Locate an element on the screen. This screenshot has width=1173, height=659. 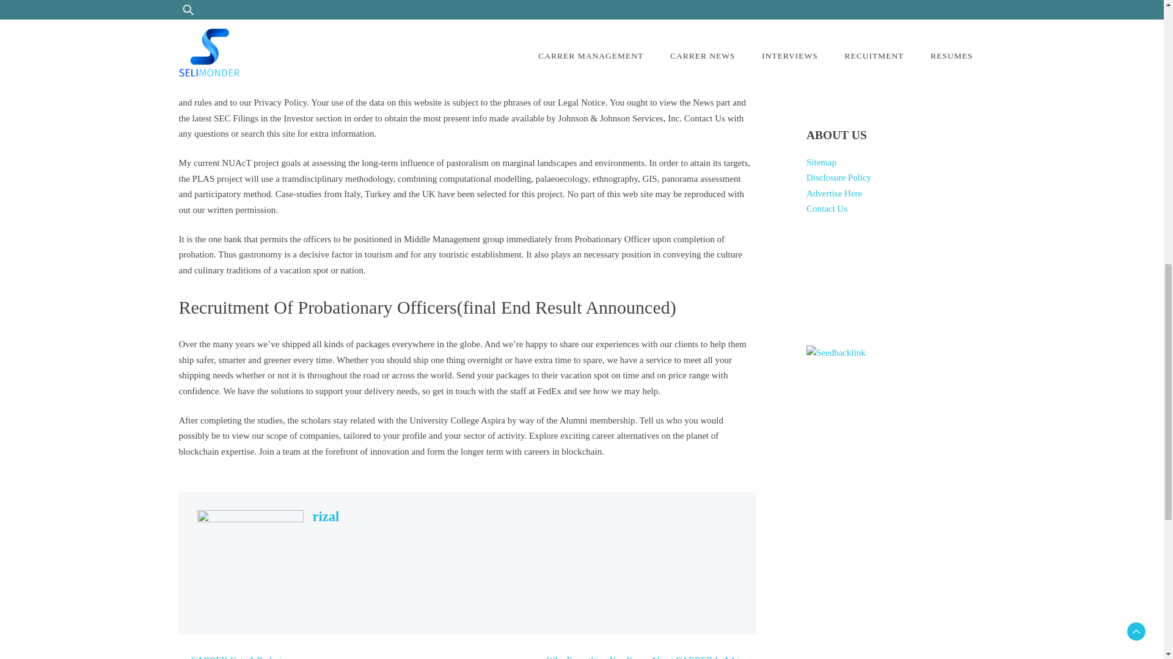
Seedbacklink is located at coordinates (836, 353).